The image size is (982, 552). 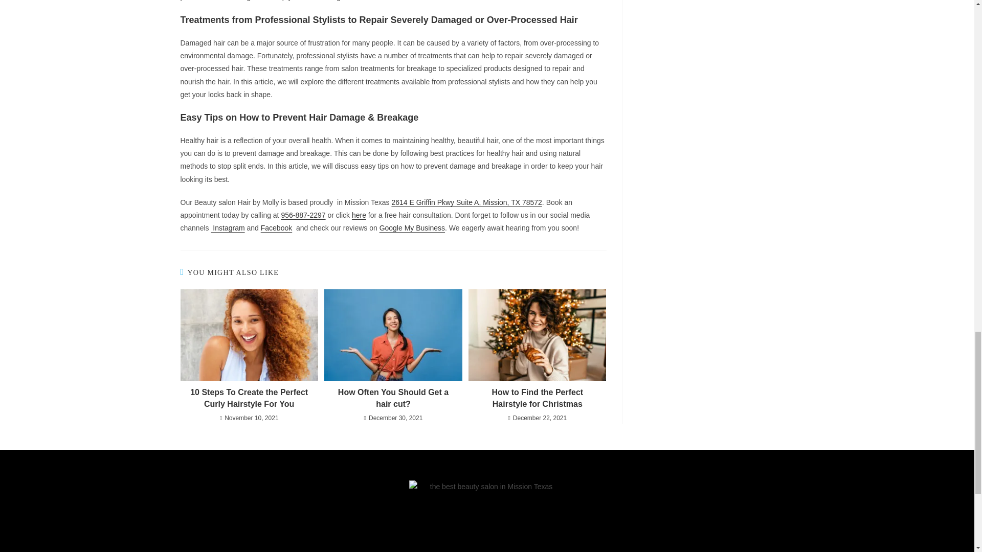 What do you see at coordinates (249, 335) in the screenshot?
I see `10 Steps To Create the Perfect Curly Hairstyle For You 2` at bounding box center [249, 335].